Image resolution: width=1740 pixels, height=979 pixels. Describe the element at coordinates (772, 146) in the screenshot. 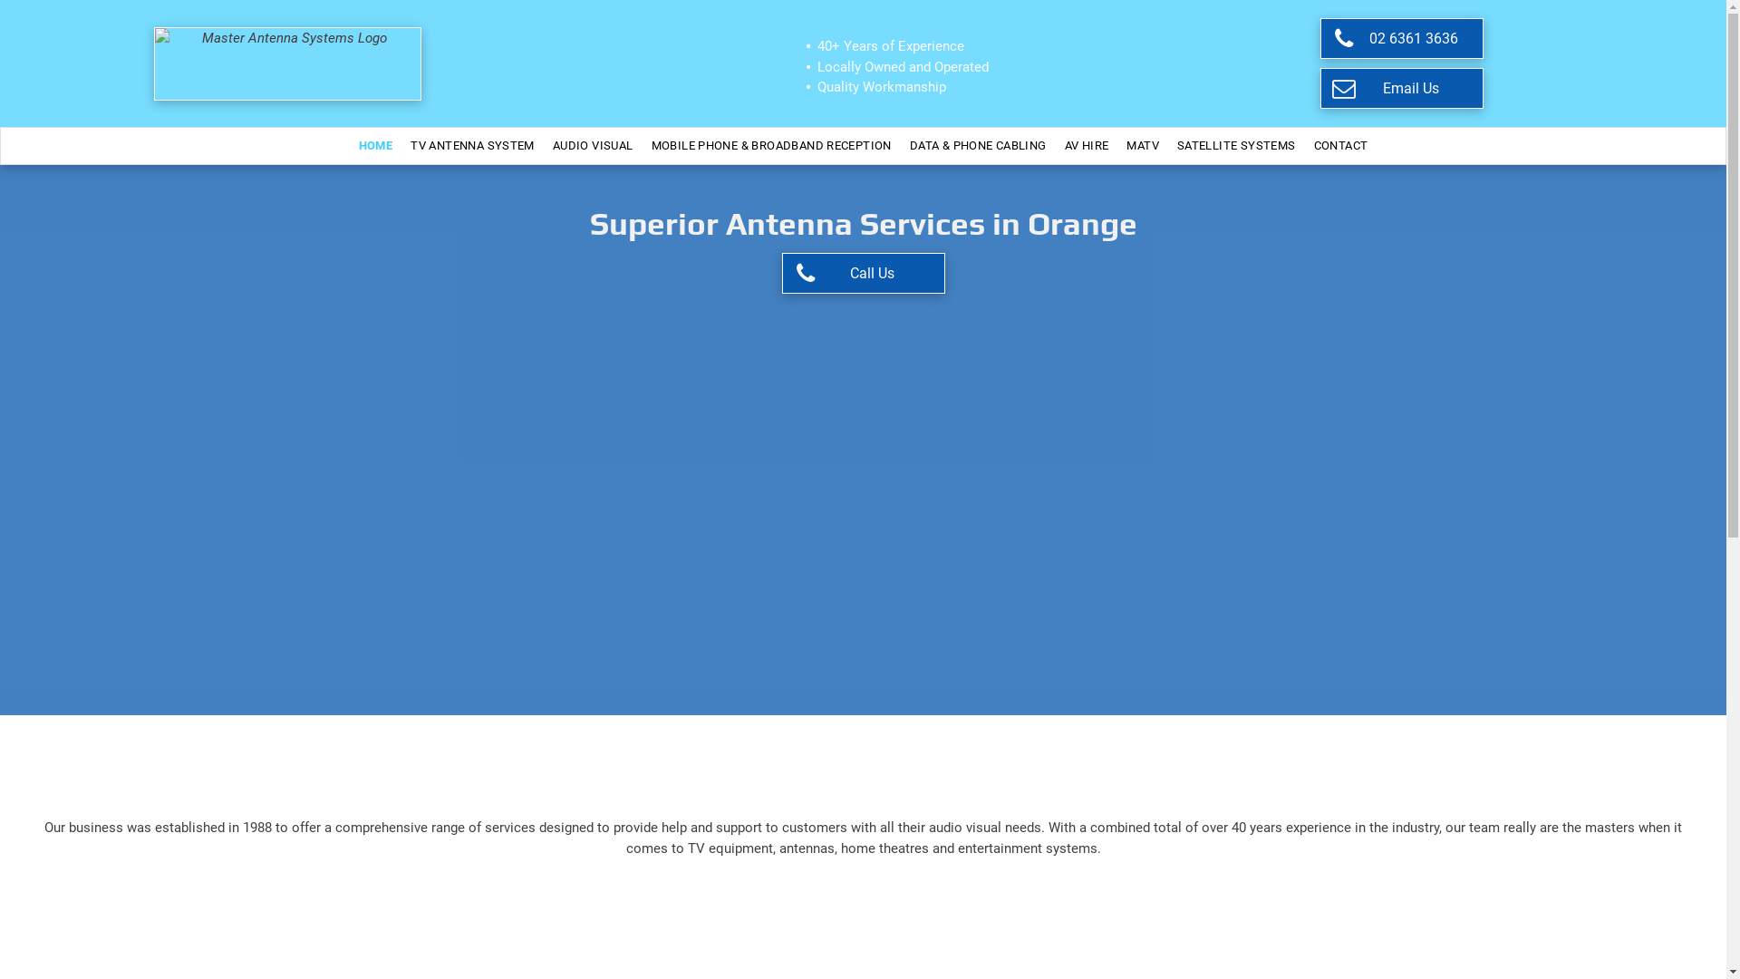

I see `MOBILE PHONE & BROADBAND RECEPTION` at that location.